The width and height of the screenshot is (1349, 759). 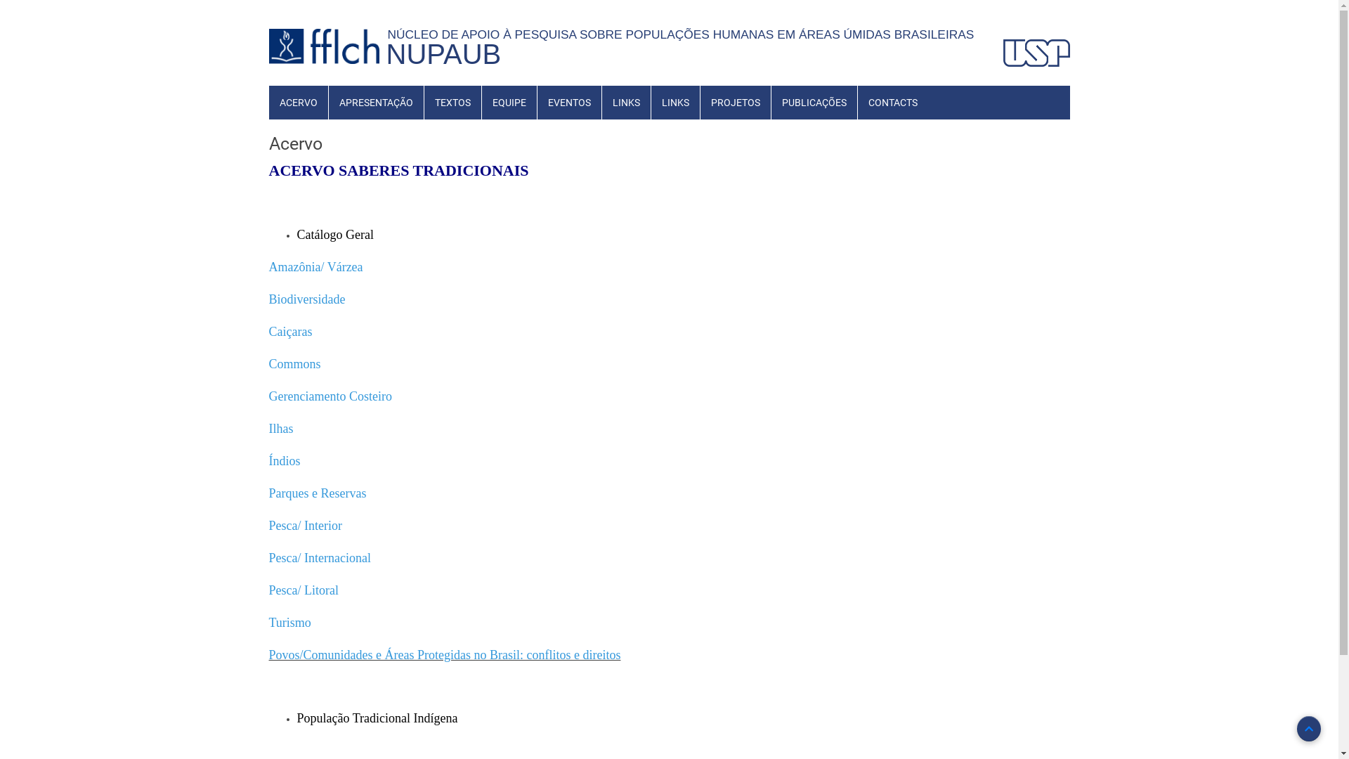 I want to click on CONTACTS, so click(x=892, y=103).